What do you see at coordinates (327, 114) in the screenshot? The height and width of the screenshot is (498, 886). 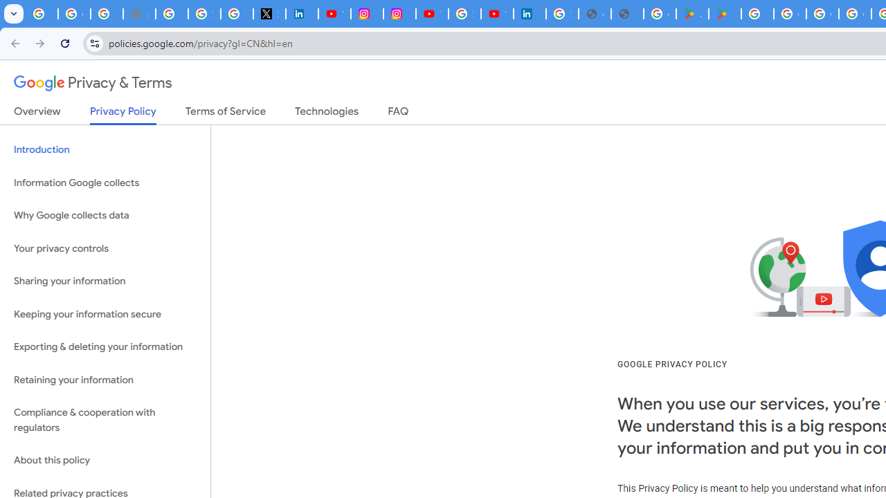 I see `Technologies` at bounding box center [327, 114].